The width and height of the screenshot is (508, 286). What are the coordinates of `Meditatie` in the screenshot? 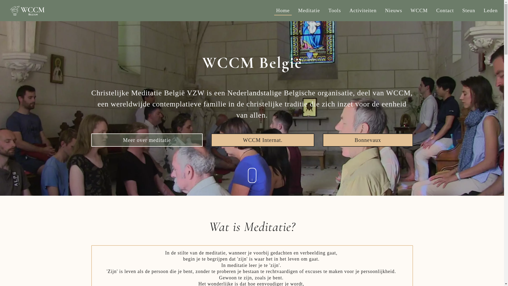 It's located at (309, 11).